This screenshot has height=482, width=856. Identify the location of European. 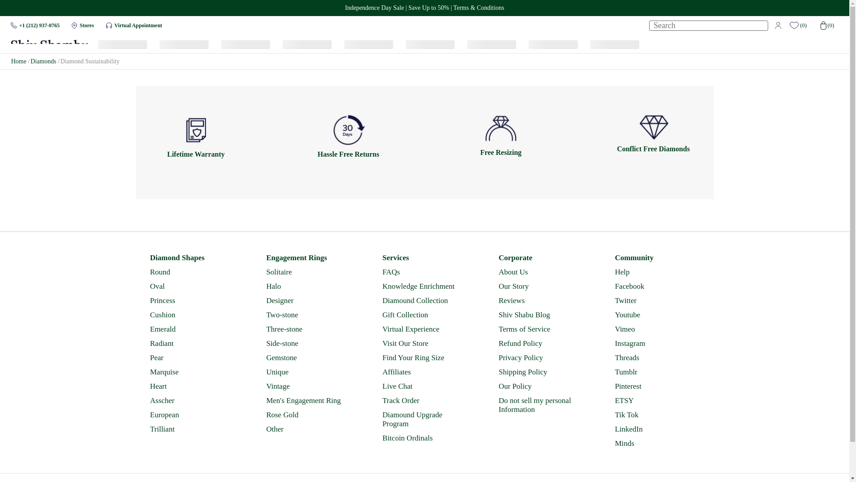
(191, 415).